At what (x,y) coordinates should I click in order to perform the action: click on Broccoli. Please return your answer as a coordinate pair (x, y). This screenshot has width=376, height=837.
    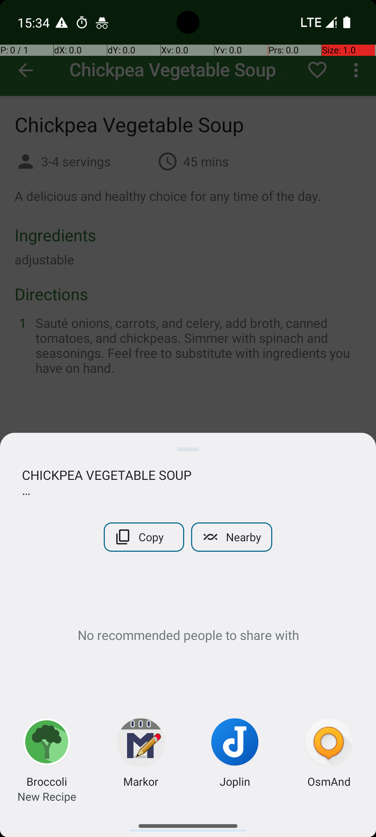
    Looking at the image, I should click on (47, 781).